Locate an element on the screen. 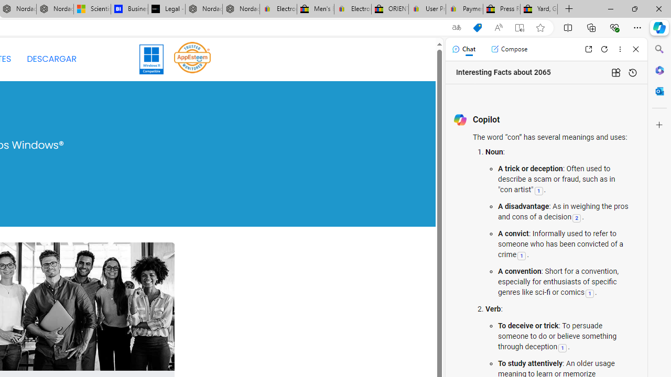 The height and width of the screenshot is (377, 671). Yard, Garden & Outdoor Living is located at coordinates (539, 9).